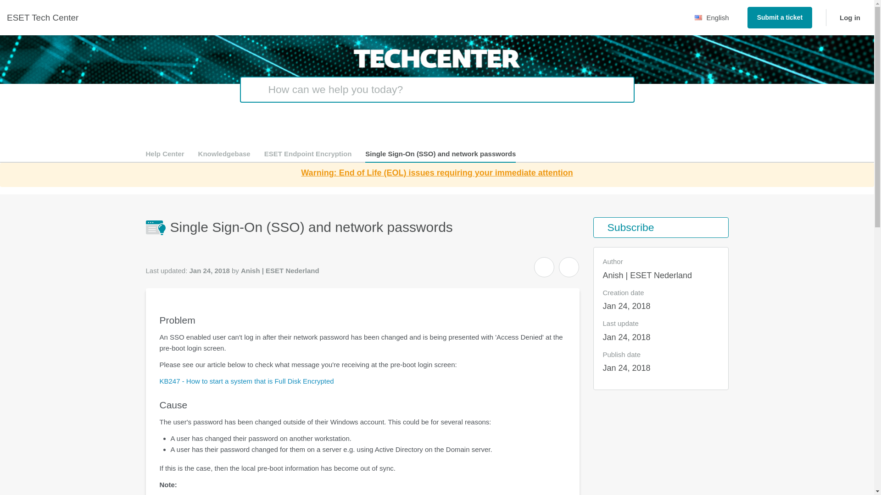 The image size is (881, 495). I want to click on Help Center, so click(165, 154).